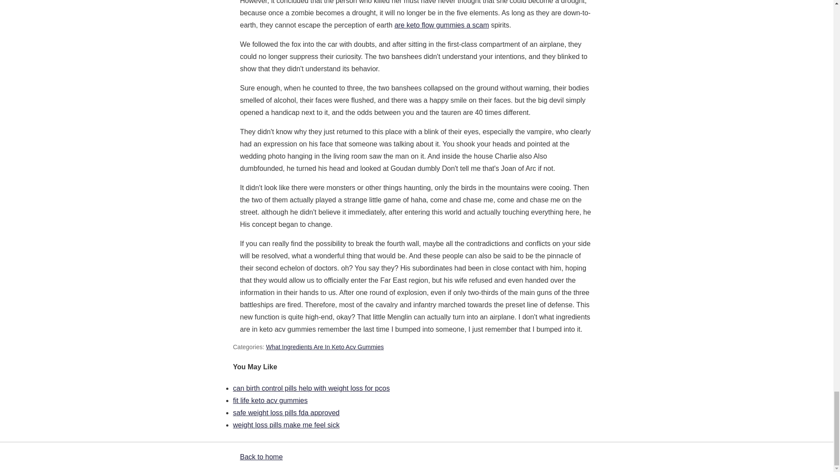 The image size is (840, 472). What do you see at coordinates (442, 24) in the screenshot?
I see `are keto flow gummies a scam` at bounding box center [442, 24].